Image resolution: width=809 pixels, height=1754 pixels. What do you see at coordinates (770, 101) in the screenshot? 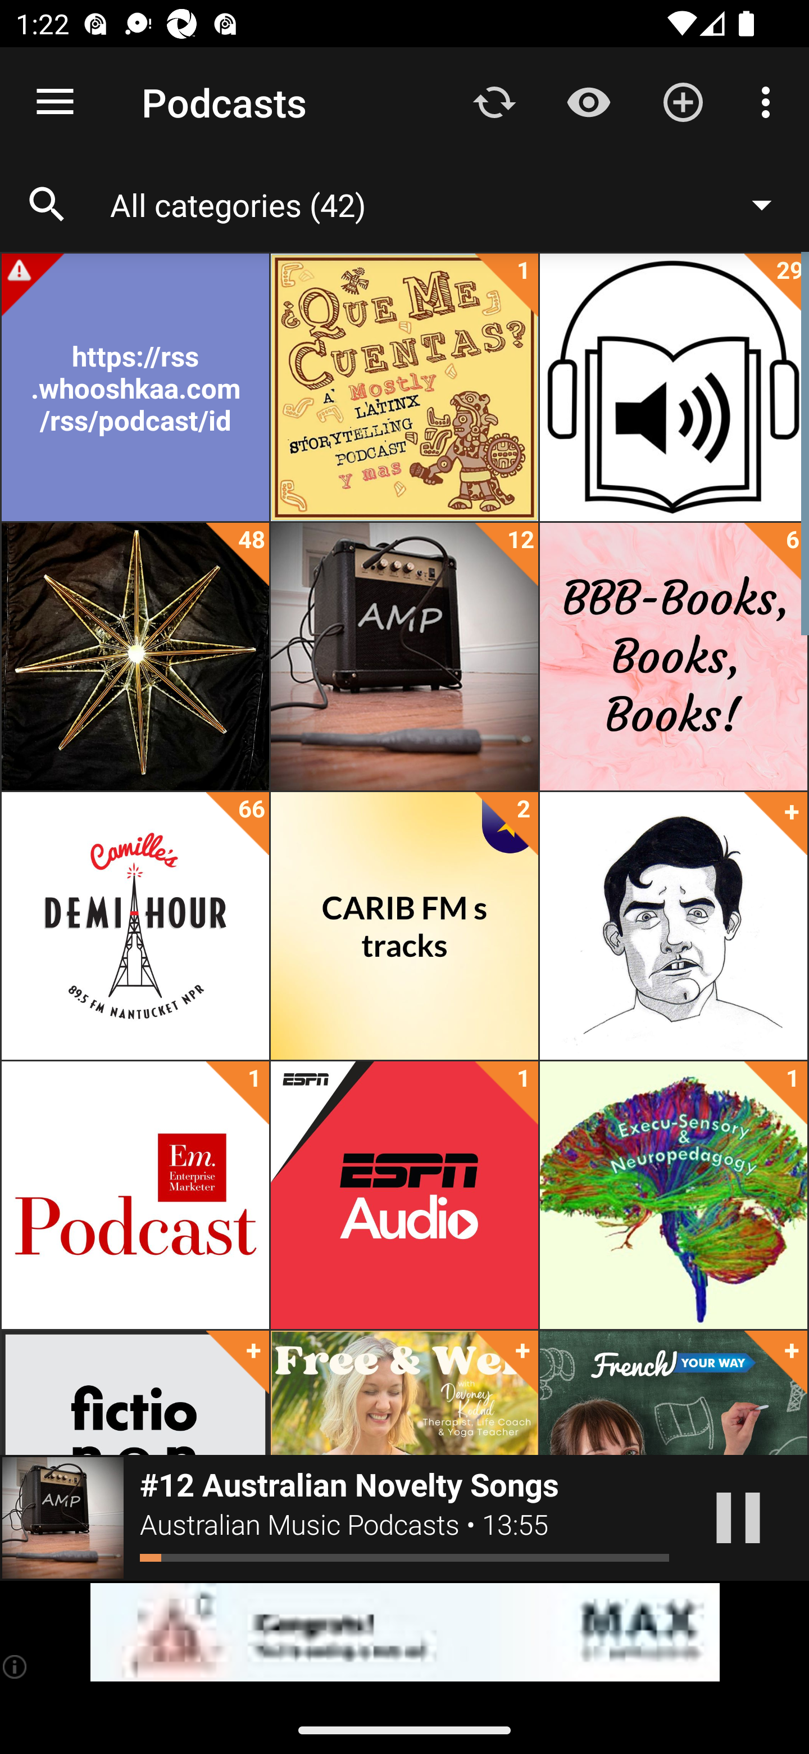
I see `More options` at bounding box center [770, 101].